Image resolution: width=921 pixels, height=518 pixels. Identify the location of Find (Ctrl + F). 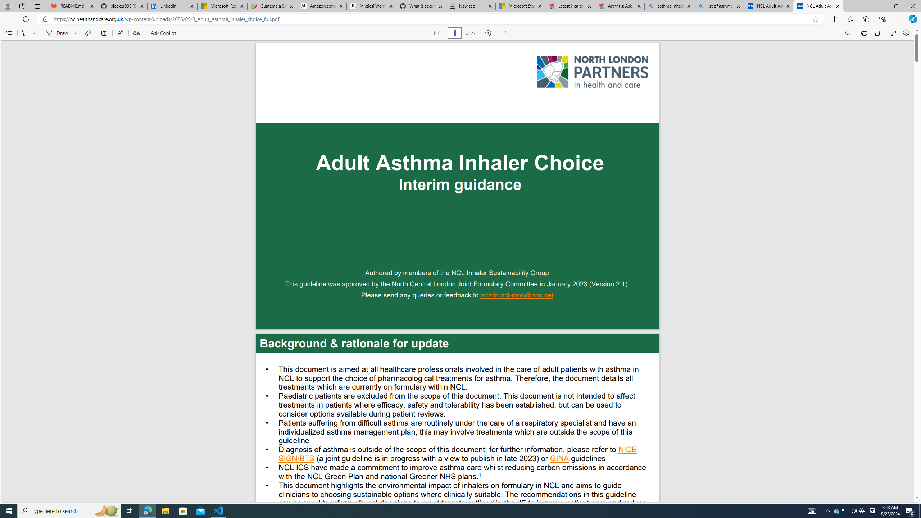
(848, 33).